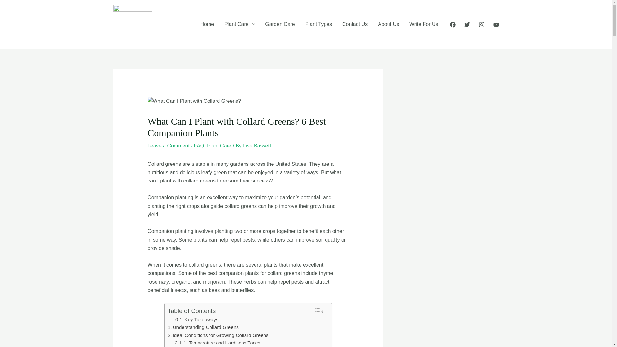 The width and height of the screenshot is (617, 347). I want to click on Leave a Comment, so click(168, 146).